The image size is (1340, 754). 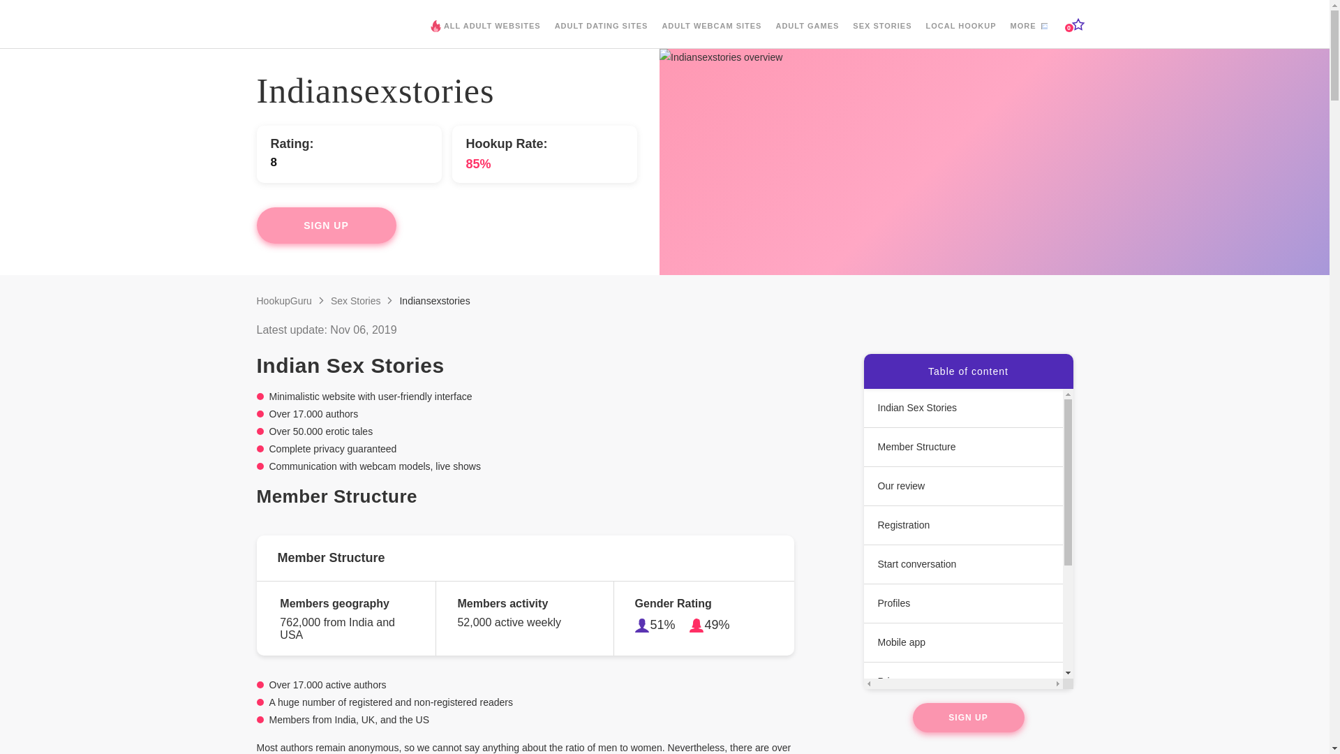 I want to click on ADULT DATING SITES, so click(x=602, y=36).